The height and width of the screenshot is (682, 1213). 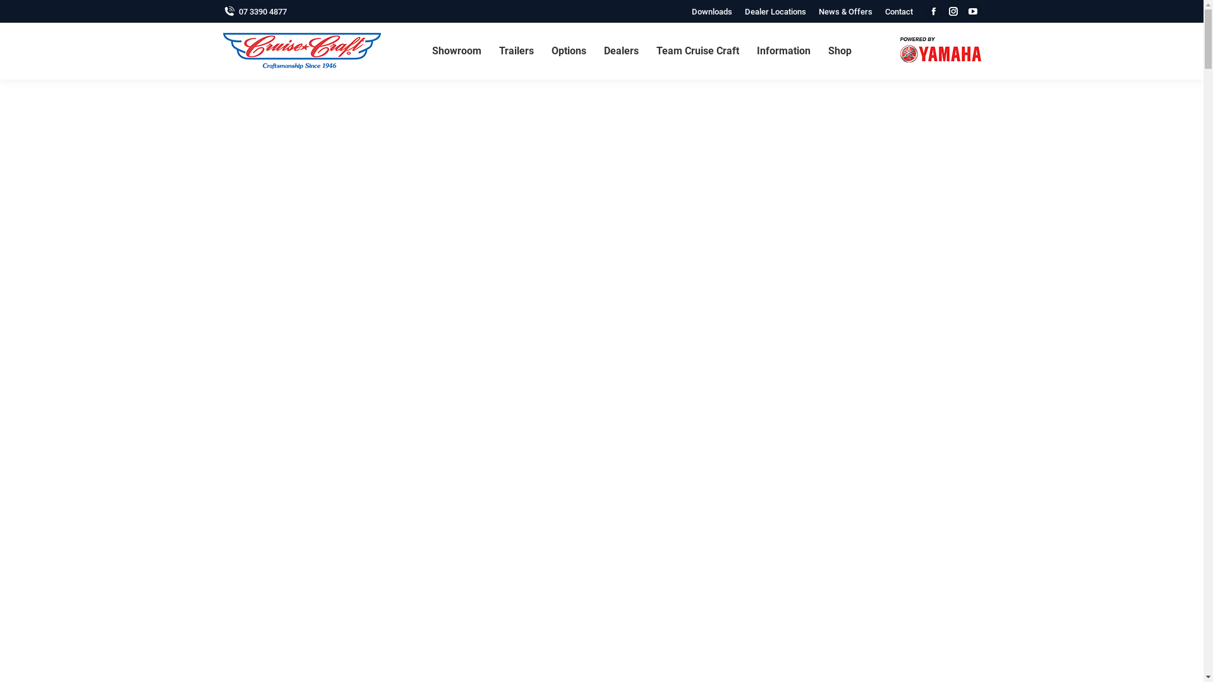 I want to click on Options, so click(x=569, y=51).